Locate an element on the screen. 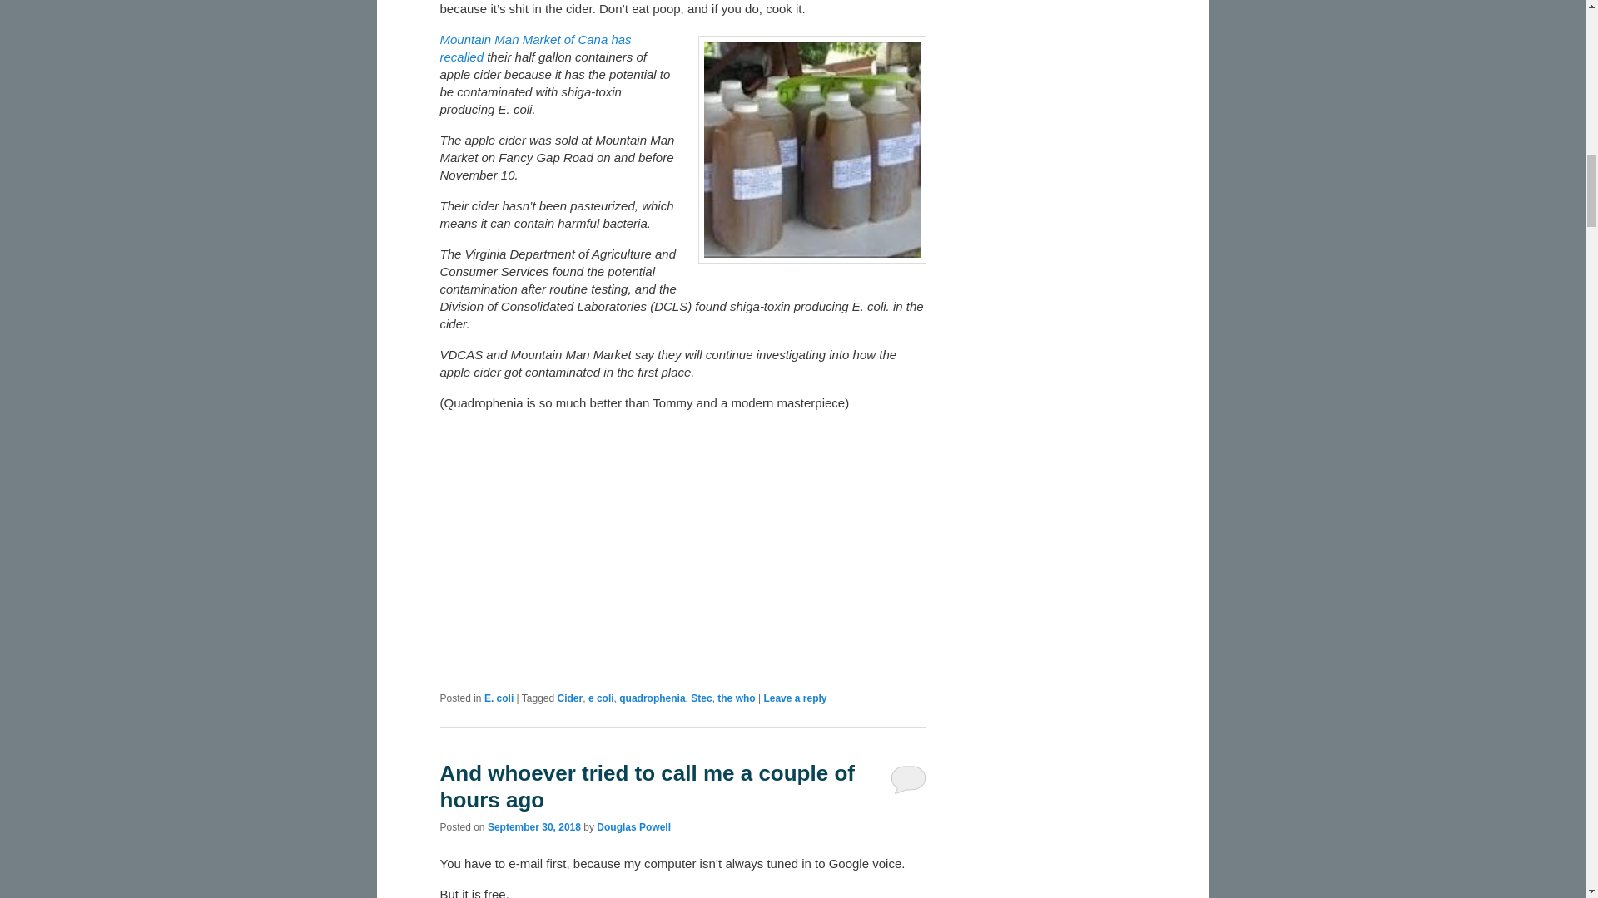 Image resolution: width=1598 pixels, height=898 pixels. View all posts by Douglas Powell is located at coordinates (633, 827).